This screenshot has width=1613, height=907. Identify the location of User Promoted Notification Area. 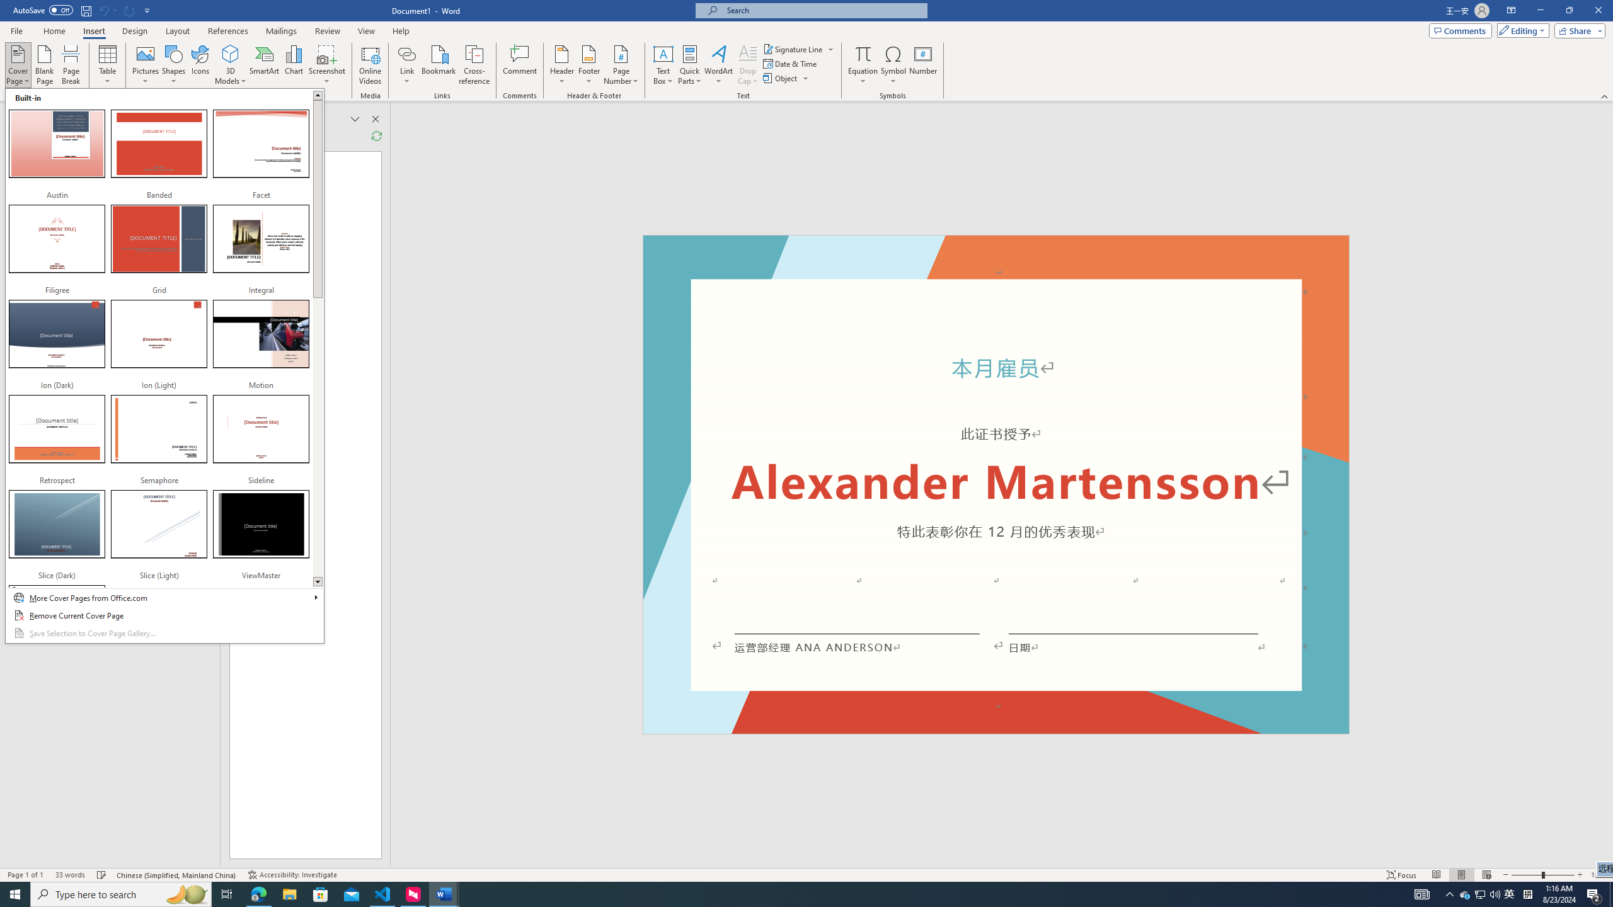
(1481, 894).